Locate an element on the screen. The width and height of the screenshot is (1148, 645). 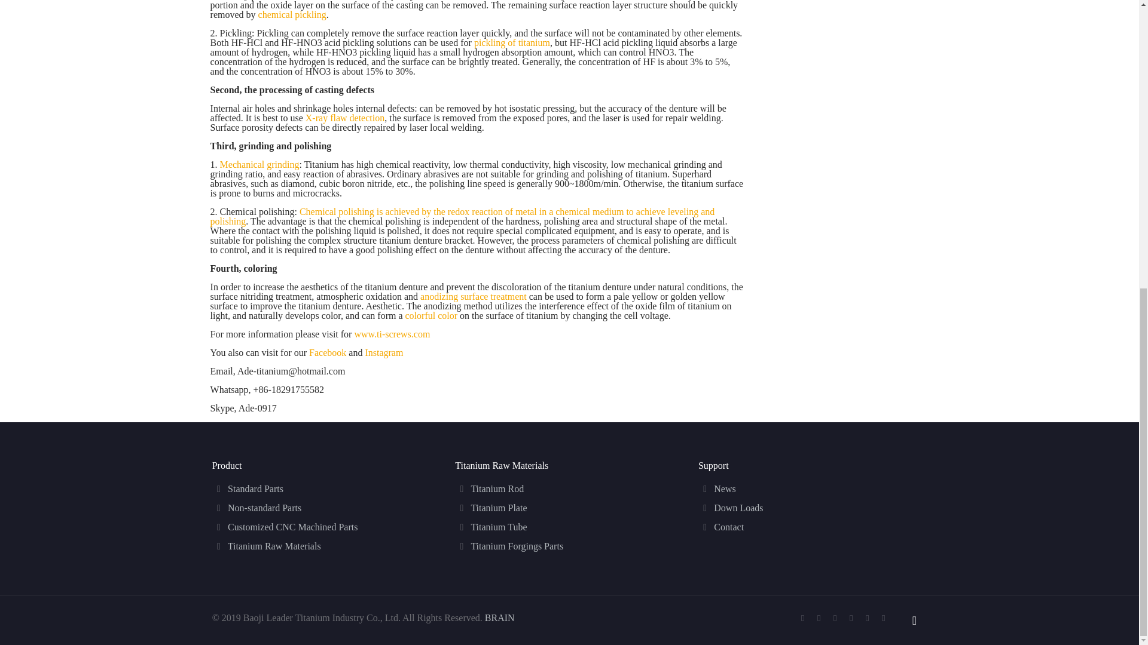
X-ray flaw detection is located at coordinates (344, 118).